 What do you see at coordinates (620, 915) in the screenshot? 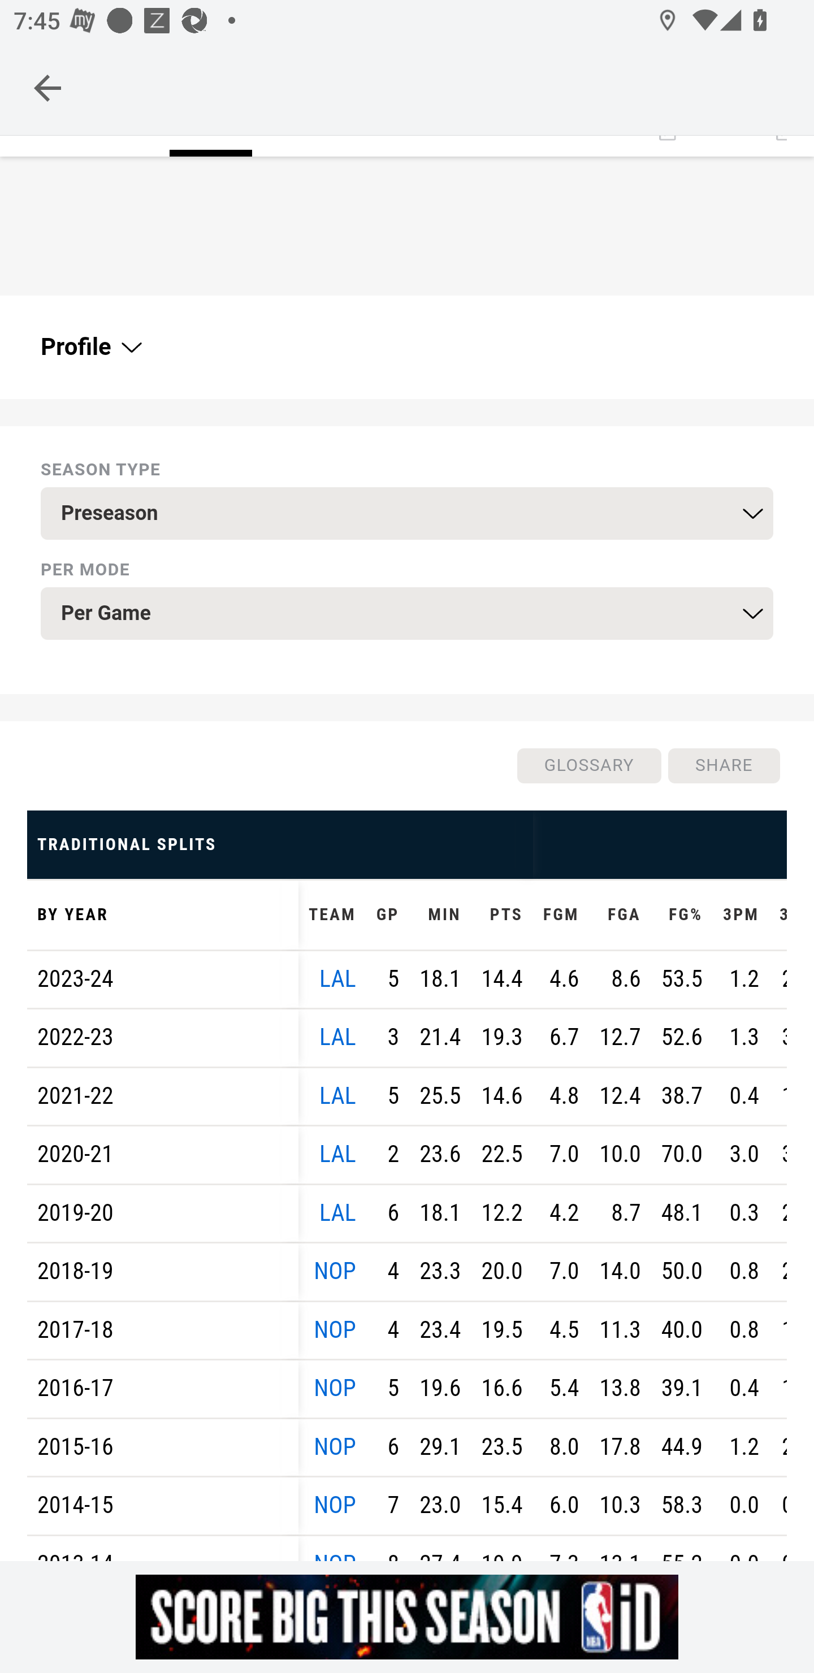
I see `FGA` at bounding box center [620, 915].